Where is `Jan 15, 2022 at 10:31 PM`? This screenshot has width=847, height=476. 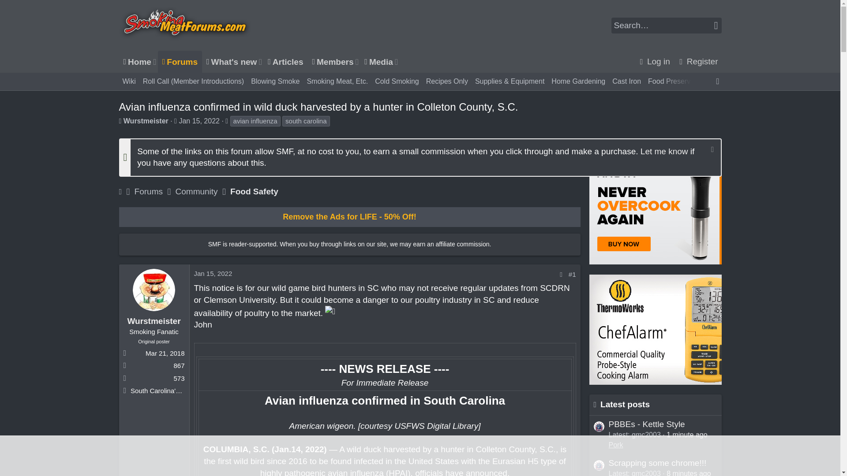
Jan 15, 2022 at 10:31 PM is located at coordinates (213, 273).